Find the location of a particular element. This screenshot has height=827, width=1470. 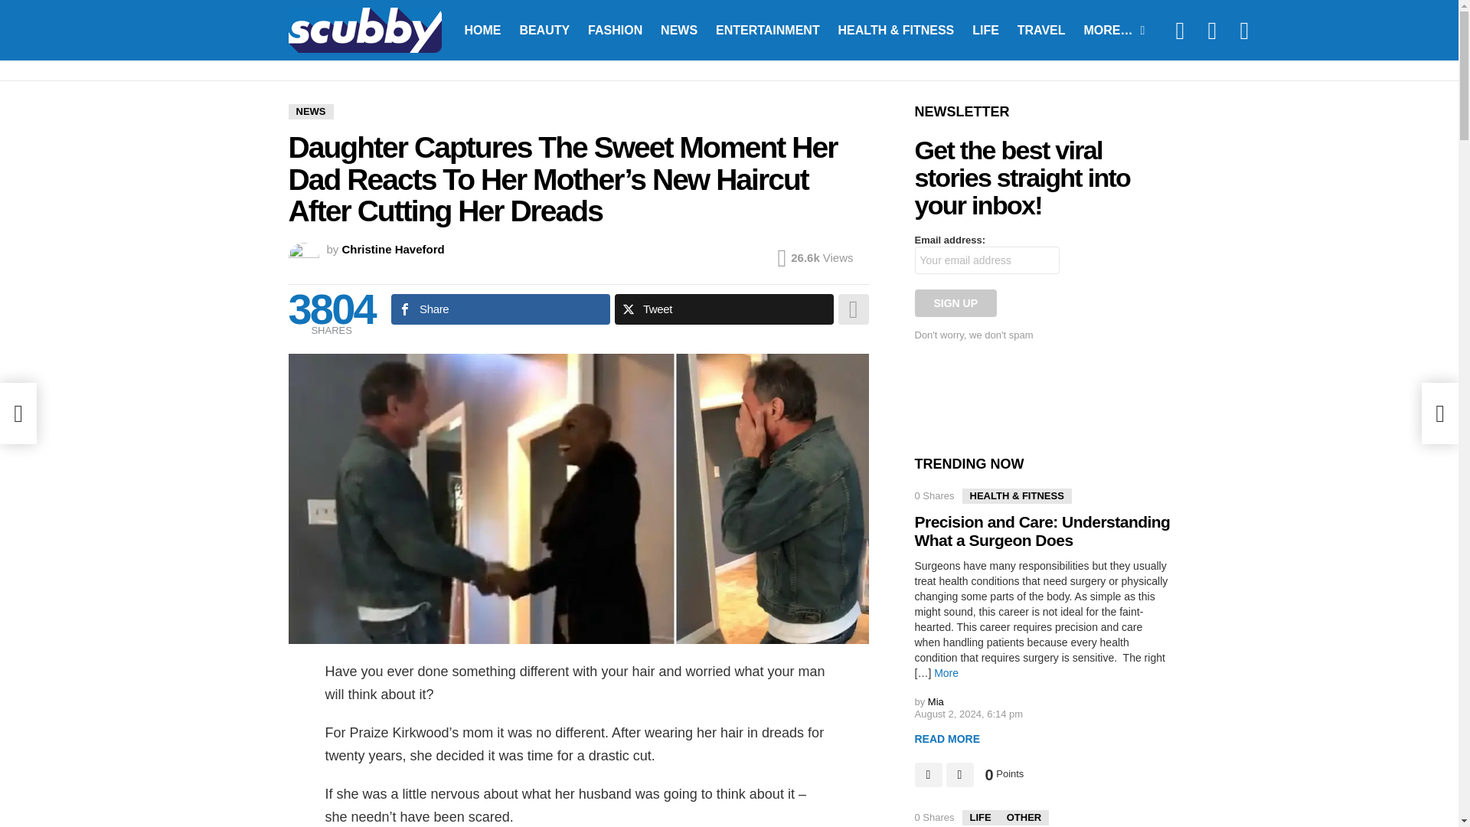

Posts by Christine Haveford is located at coordinates (394, 249).